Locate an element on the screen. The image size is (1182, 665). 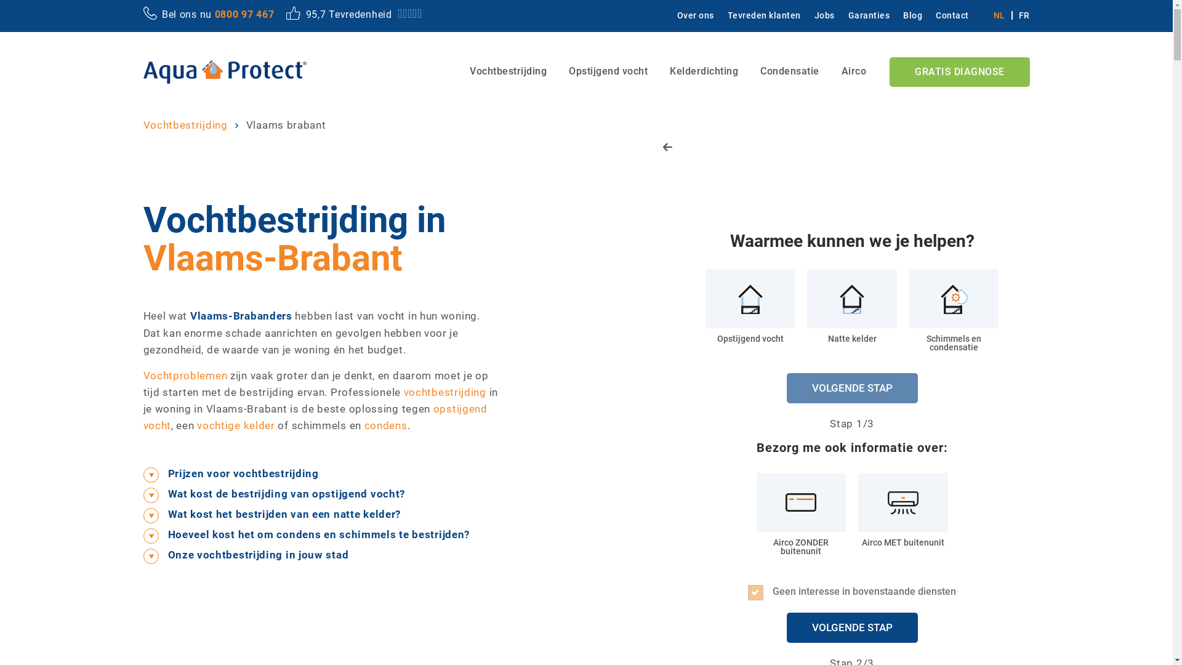
Opstijgend vocht is located at coordinates (608, 71).